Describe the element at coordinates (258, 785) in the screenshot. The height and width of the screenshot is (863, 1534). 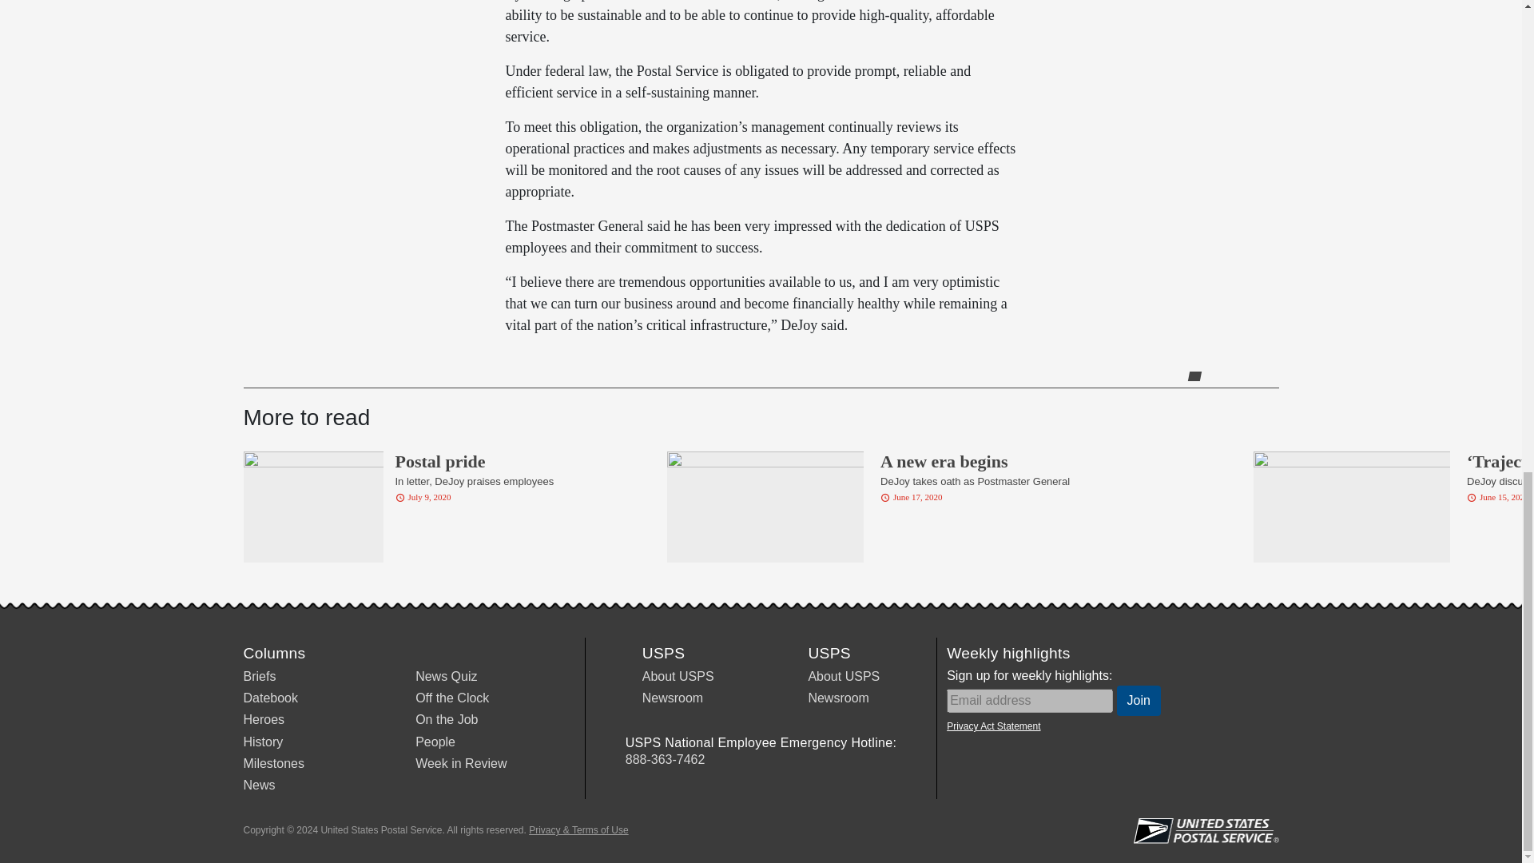
I see `News` at that location.